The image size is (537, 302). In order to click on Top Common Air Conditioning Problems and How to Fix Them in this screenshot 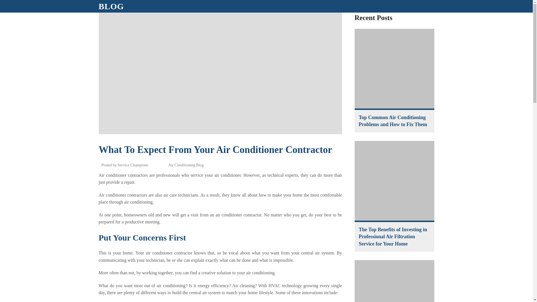, I will do `click(394, 69)`.